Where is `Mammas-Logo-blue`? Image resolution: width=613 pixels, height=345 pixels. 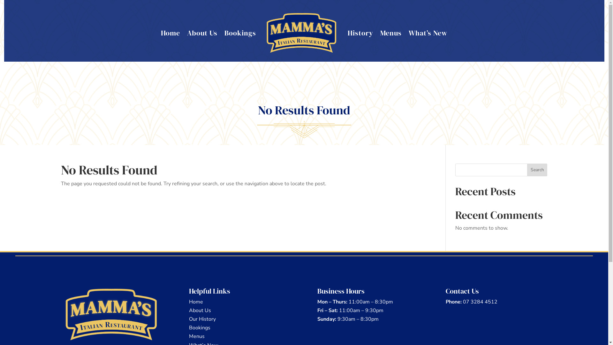 Mammas-Logo-blue is located at coordinates (111, 315).